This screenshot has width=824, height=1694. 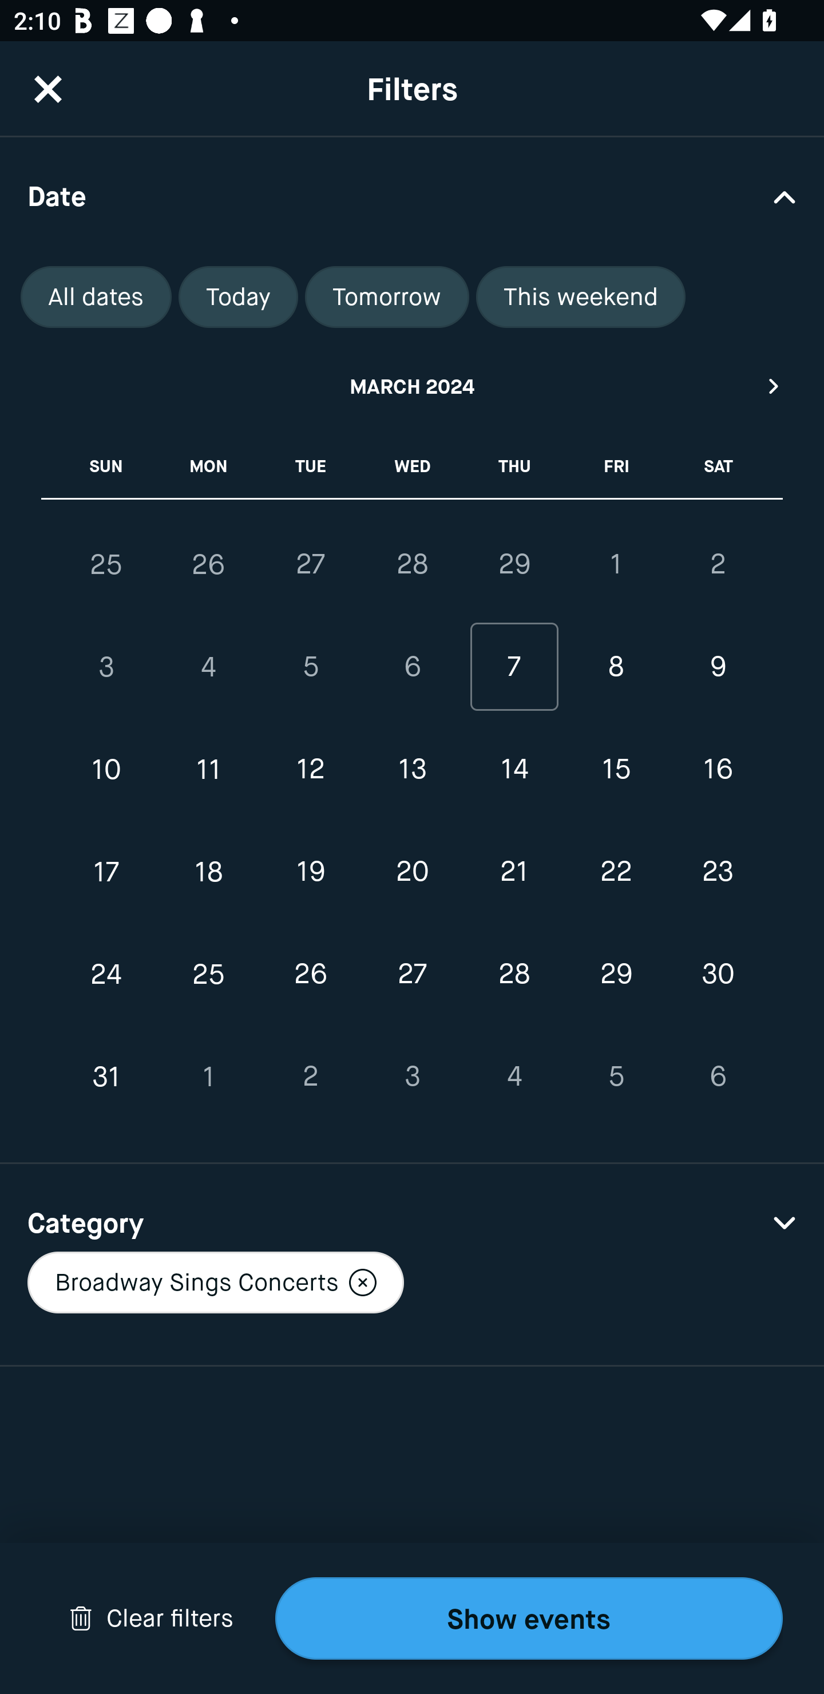 I want to click on 25, so click(x=208, y=974).